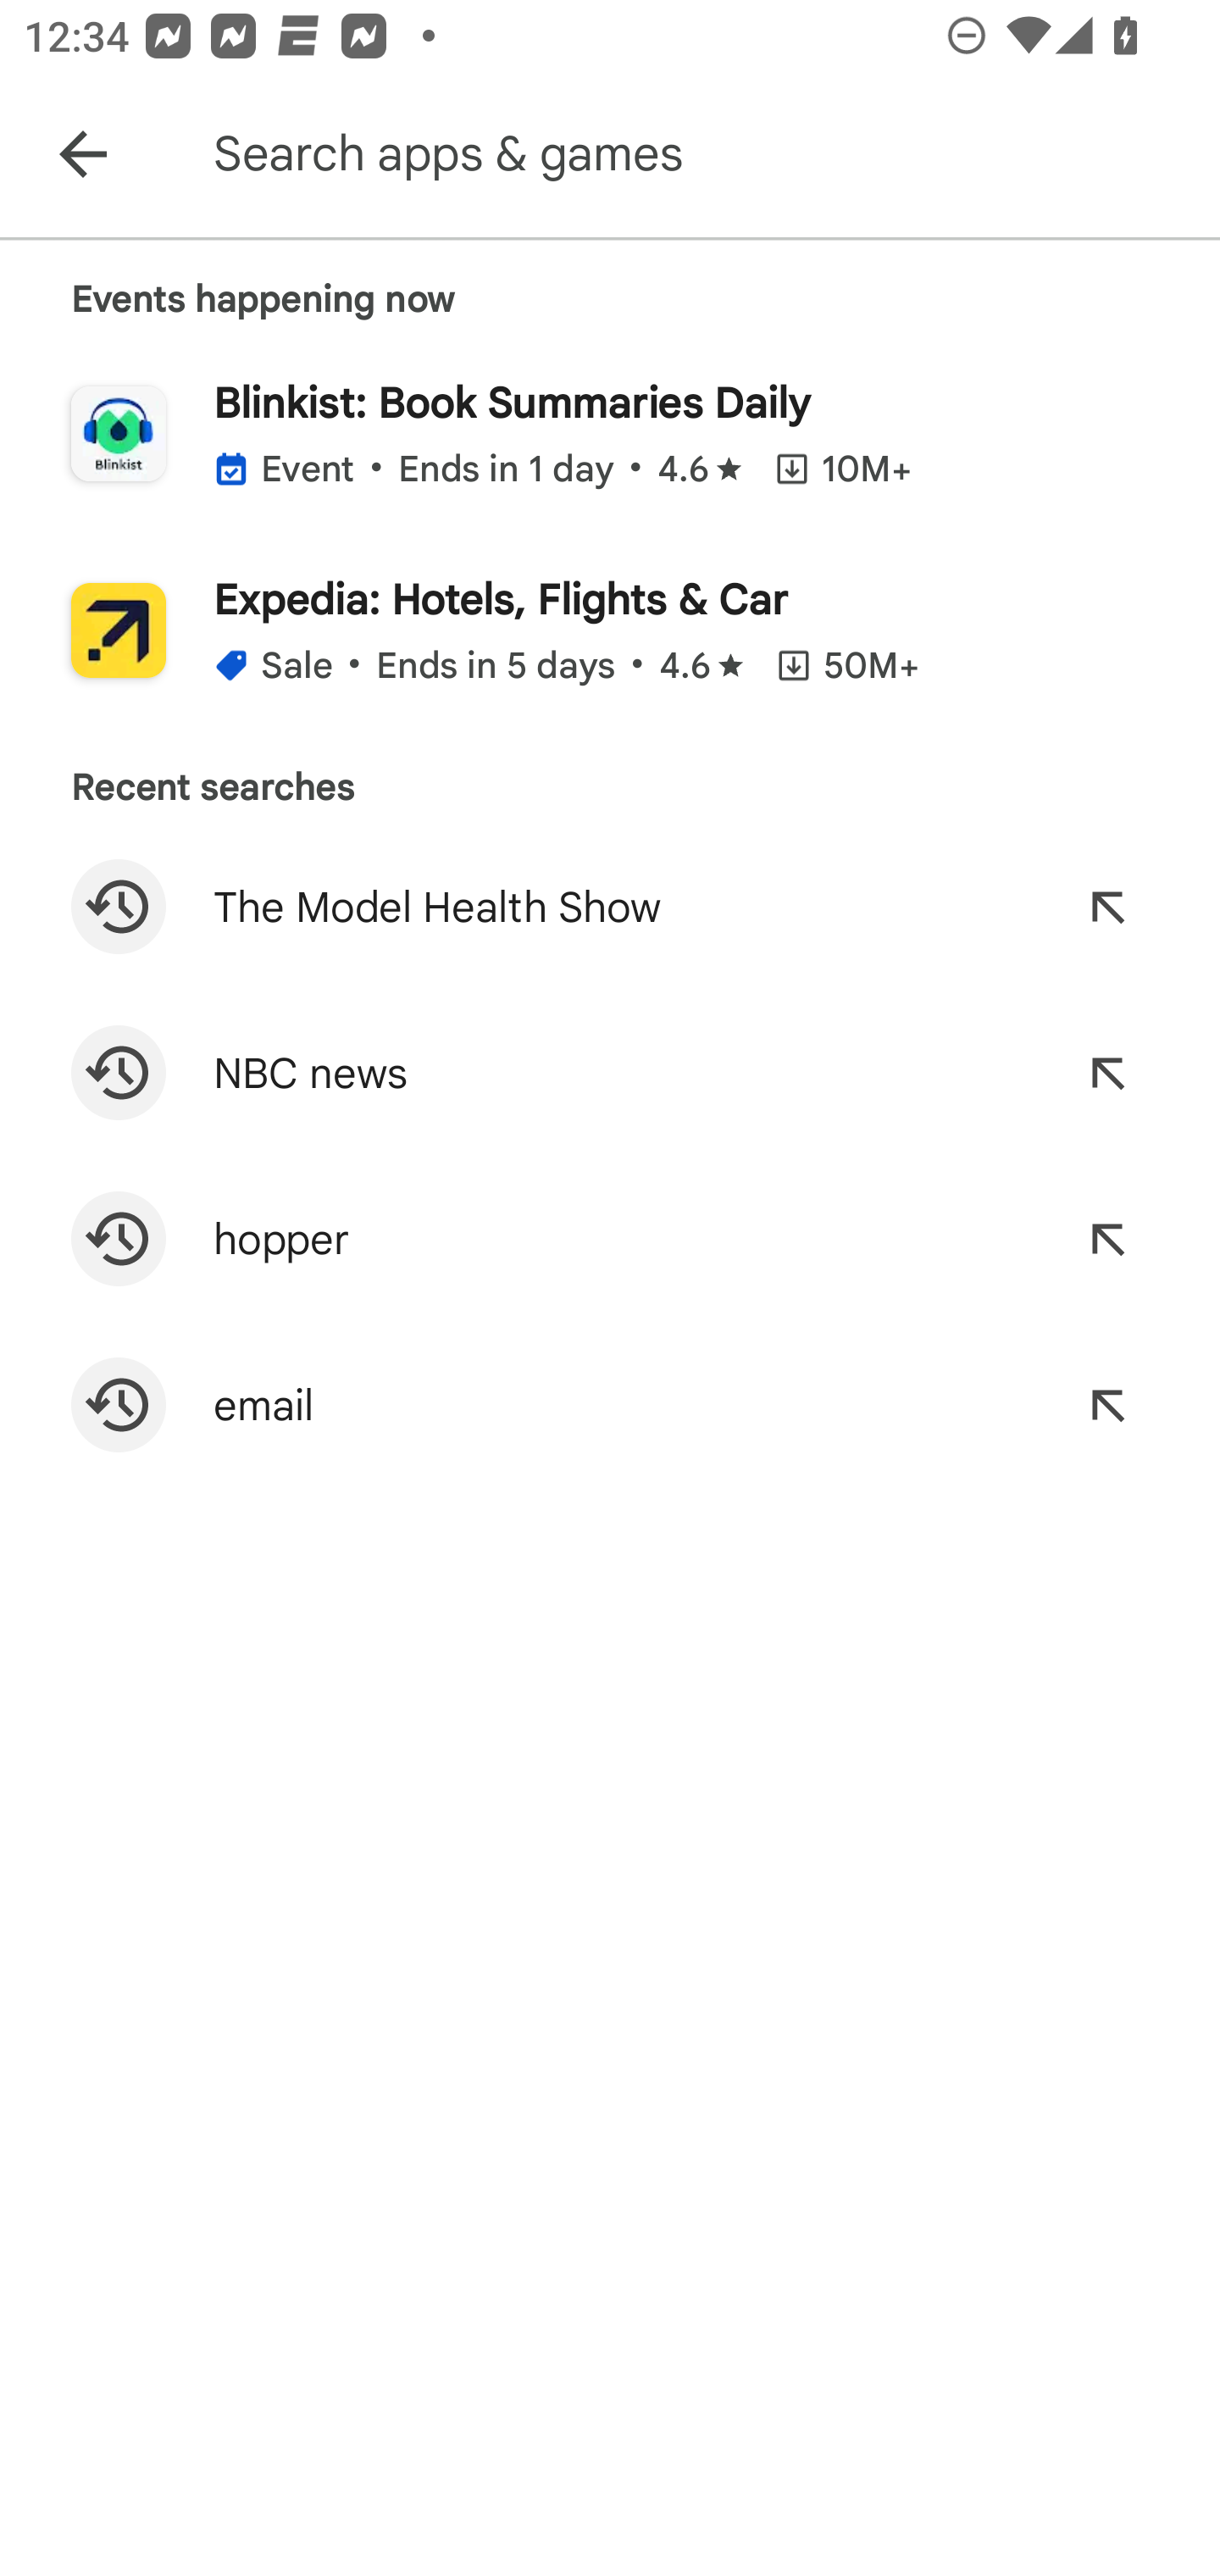 The width and height of the screenshot is (1220, 2576). I want to click on Search for "email"  Refine search to "email", so click(610, 1405).